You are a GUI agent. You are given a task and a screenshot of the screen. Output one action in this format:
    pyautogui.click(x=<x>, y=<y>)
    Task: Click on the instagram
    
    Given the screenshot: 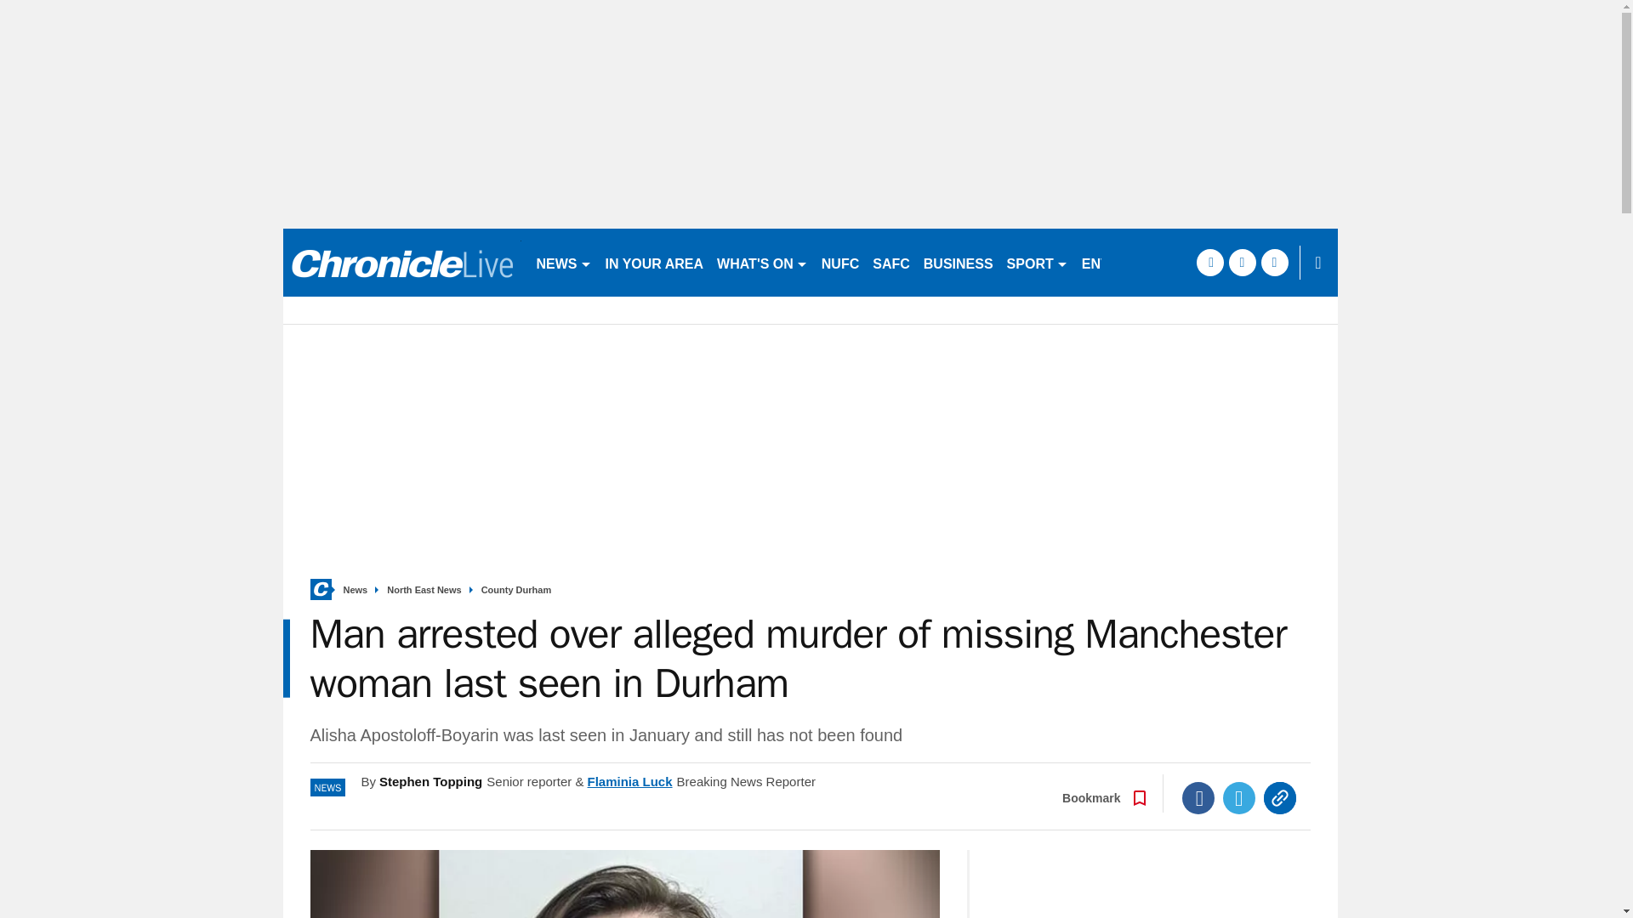 What is the action you would take?
    pyautogui.click(x=1274, y=262)
    